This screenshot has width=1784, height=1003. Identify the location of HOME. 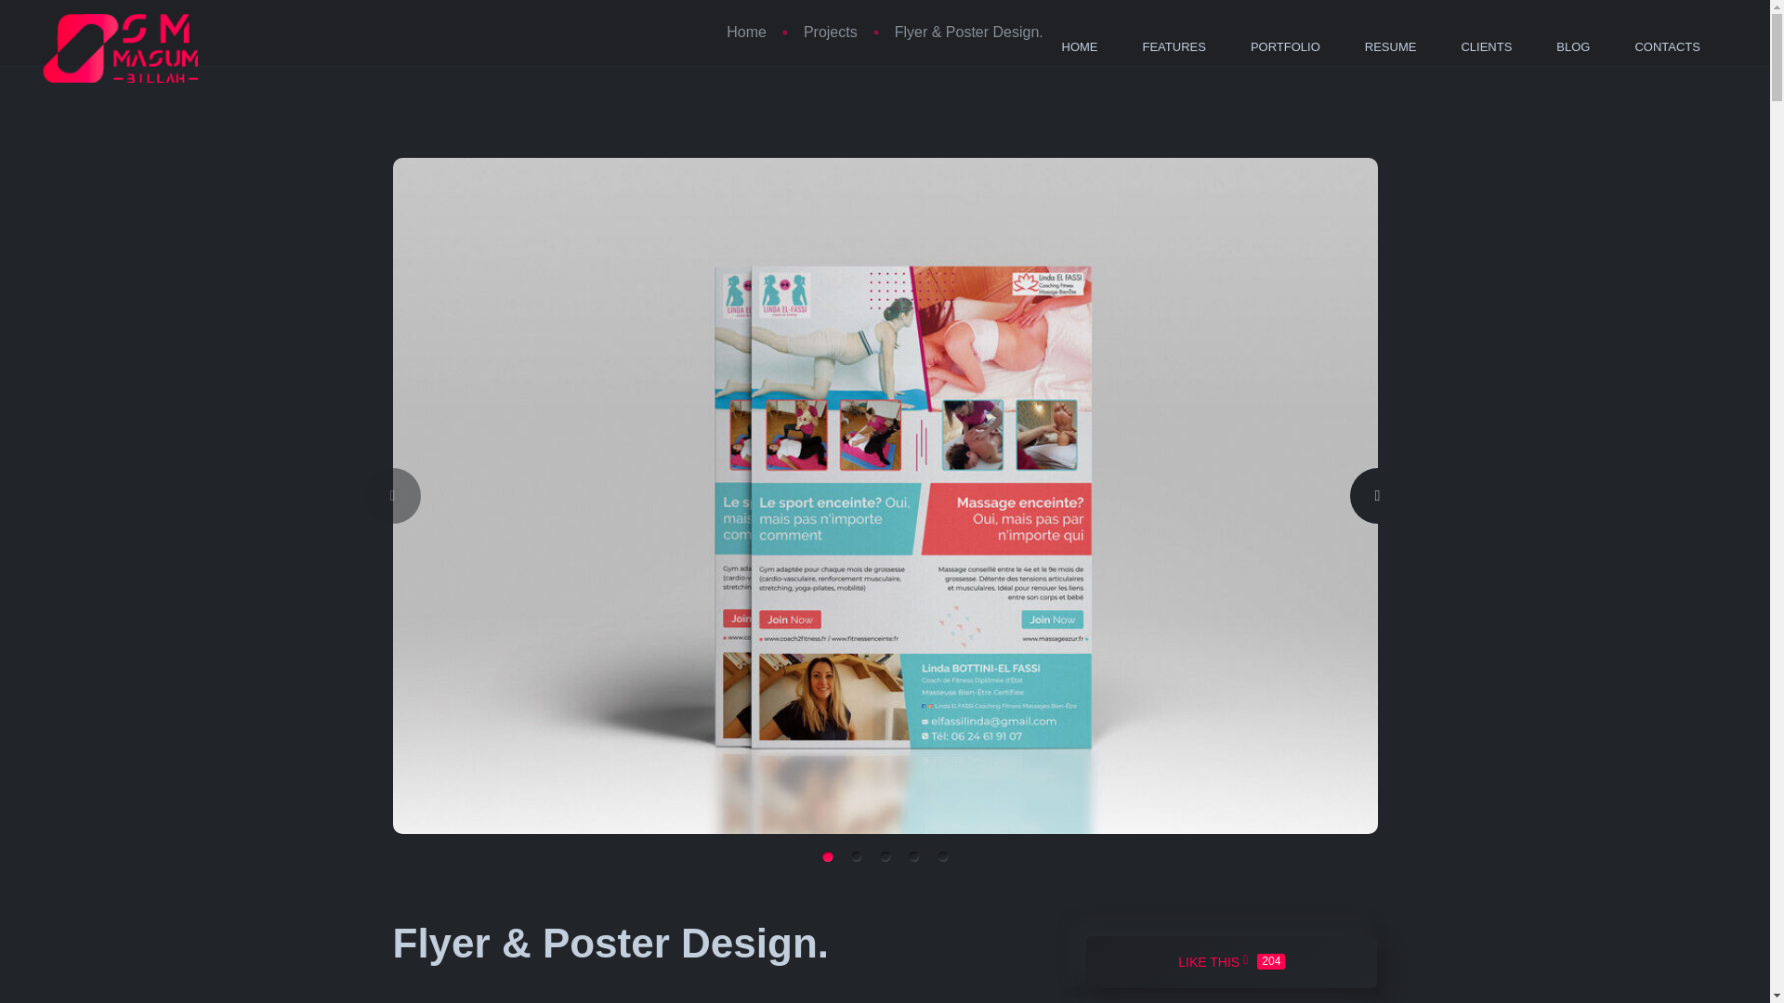
(1079, 47).